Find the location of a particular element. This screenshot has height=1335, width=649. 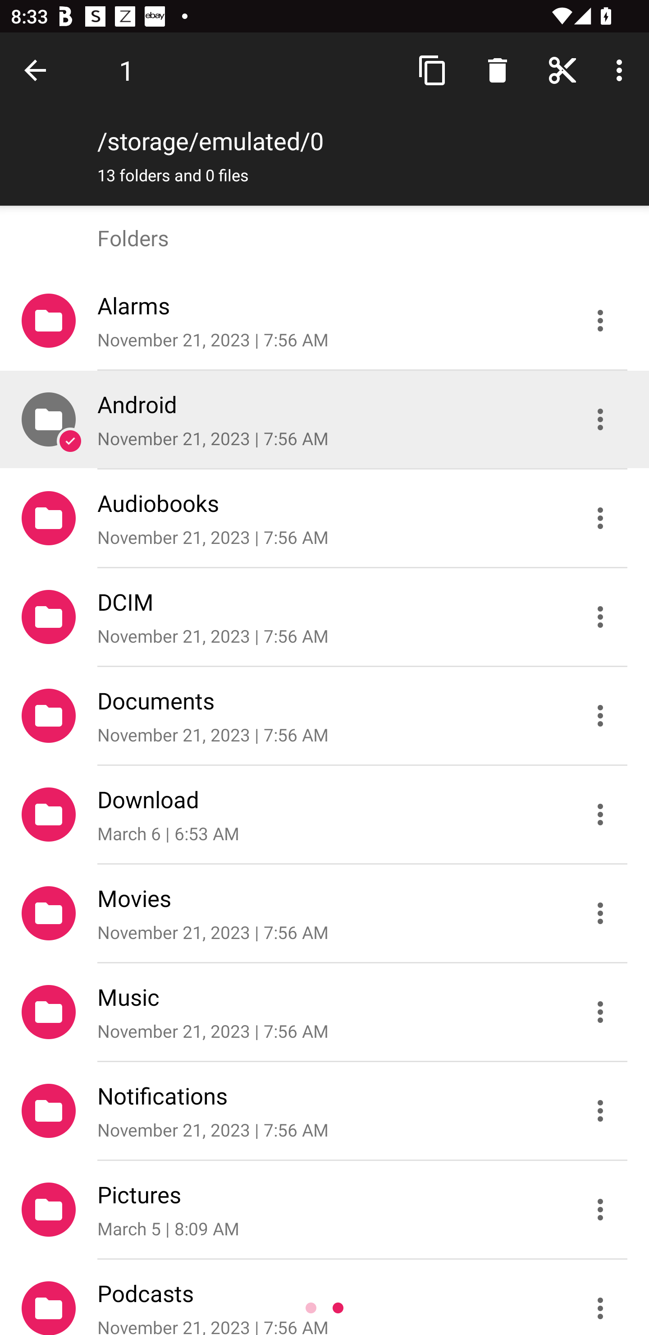

Search is located at coordinates (562, 69).